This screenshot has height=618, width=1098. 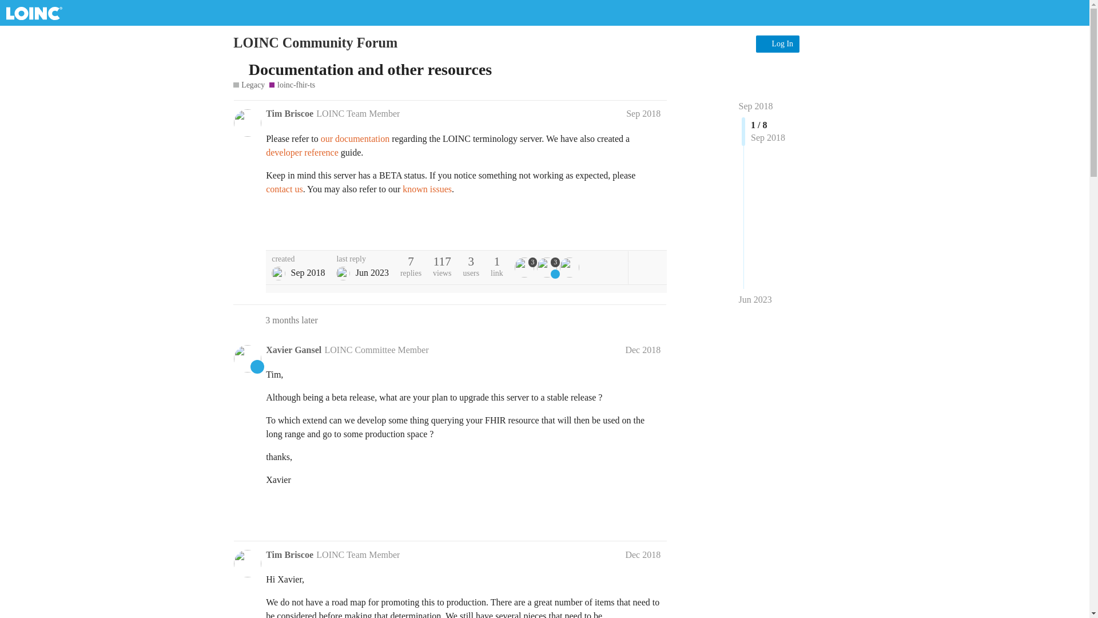 I want to click on Jun 2023, so click(x=755, y=300).